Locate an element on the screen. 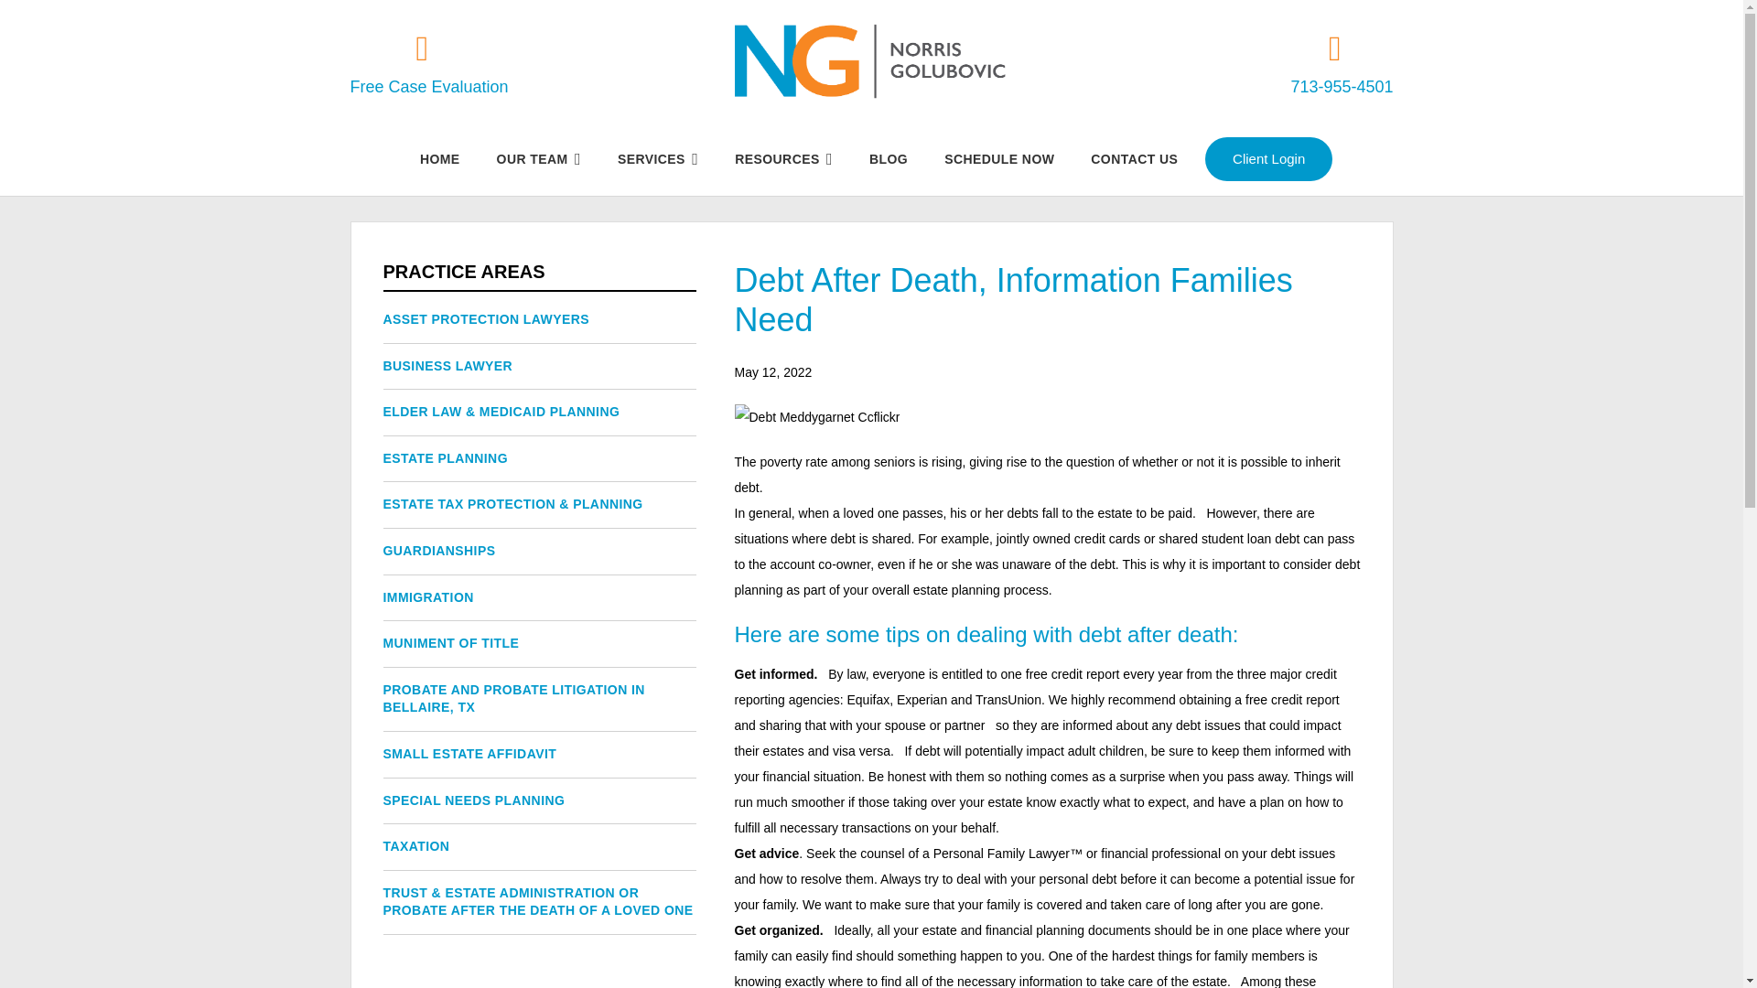 The image size is (1757, 988). RESOURCES is located at coordinates (783, 158).